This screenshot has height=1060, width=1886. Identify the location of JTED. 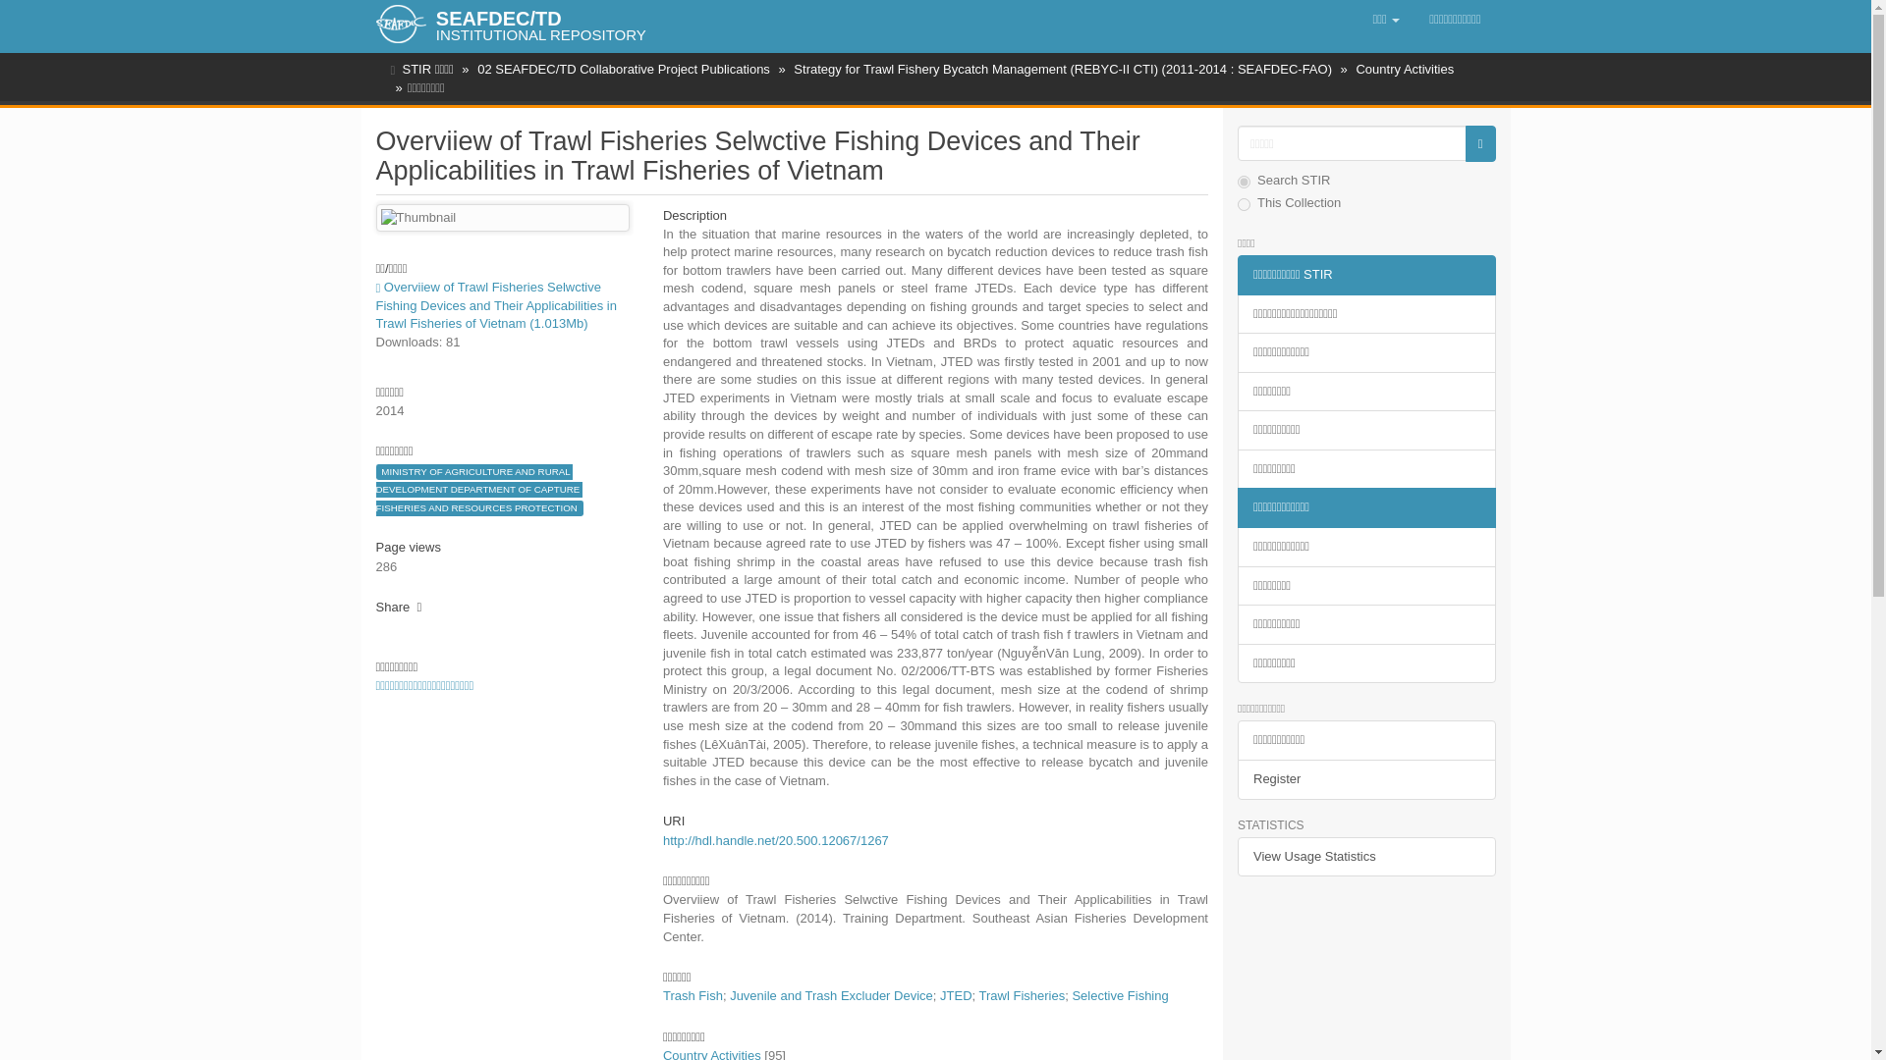
(956, 995).